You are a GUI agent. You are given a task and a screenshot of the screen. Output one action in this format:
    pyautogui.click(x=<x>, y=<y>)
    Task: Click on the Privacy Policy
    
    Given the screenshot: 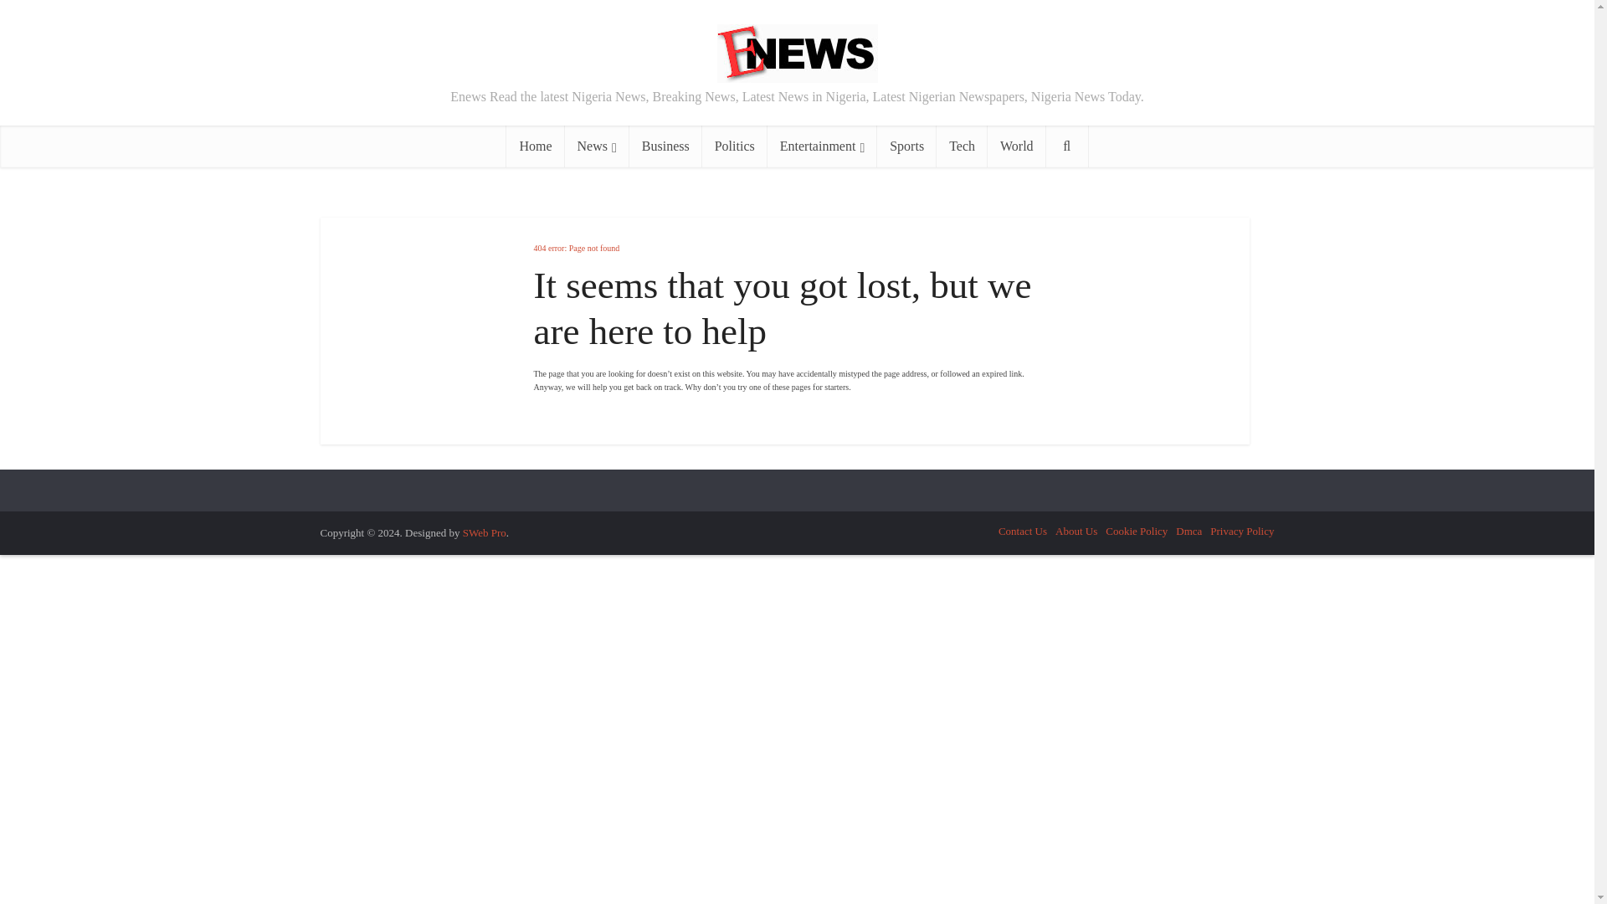 What is the action you would take?
    pyautogui.click(x=1242, y=531)
    